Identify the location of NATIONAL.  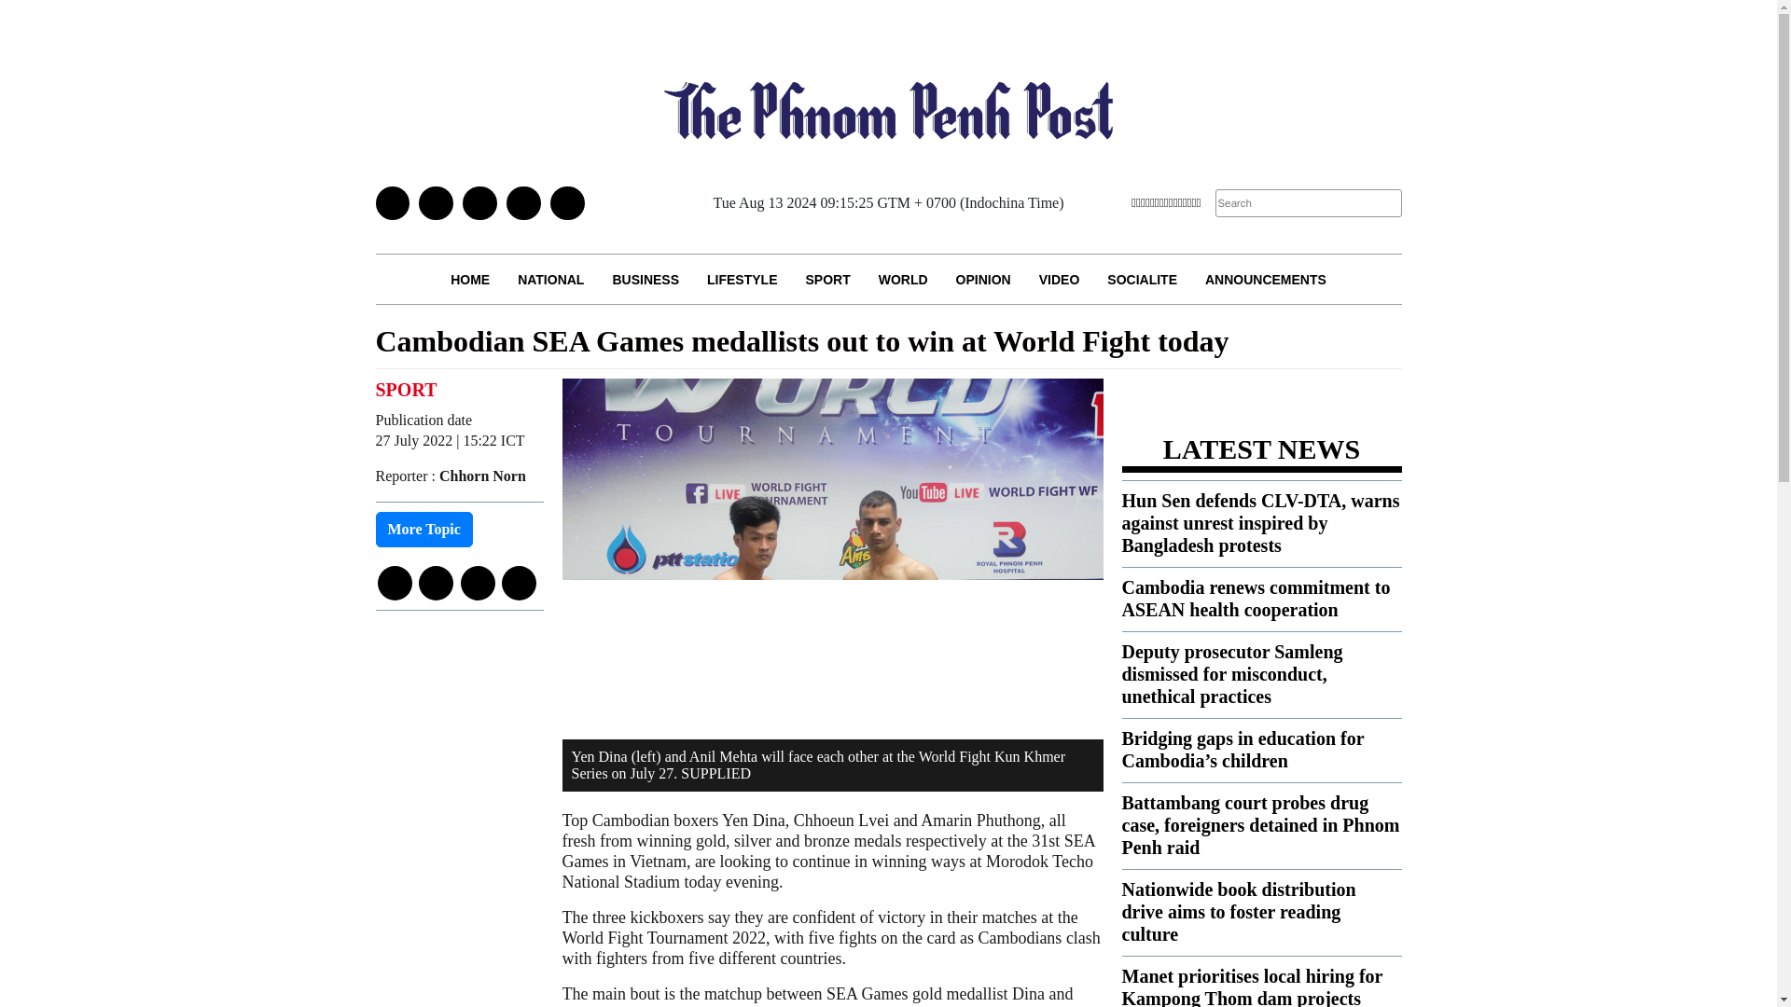
(550, 280).